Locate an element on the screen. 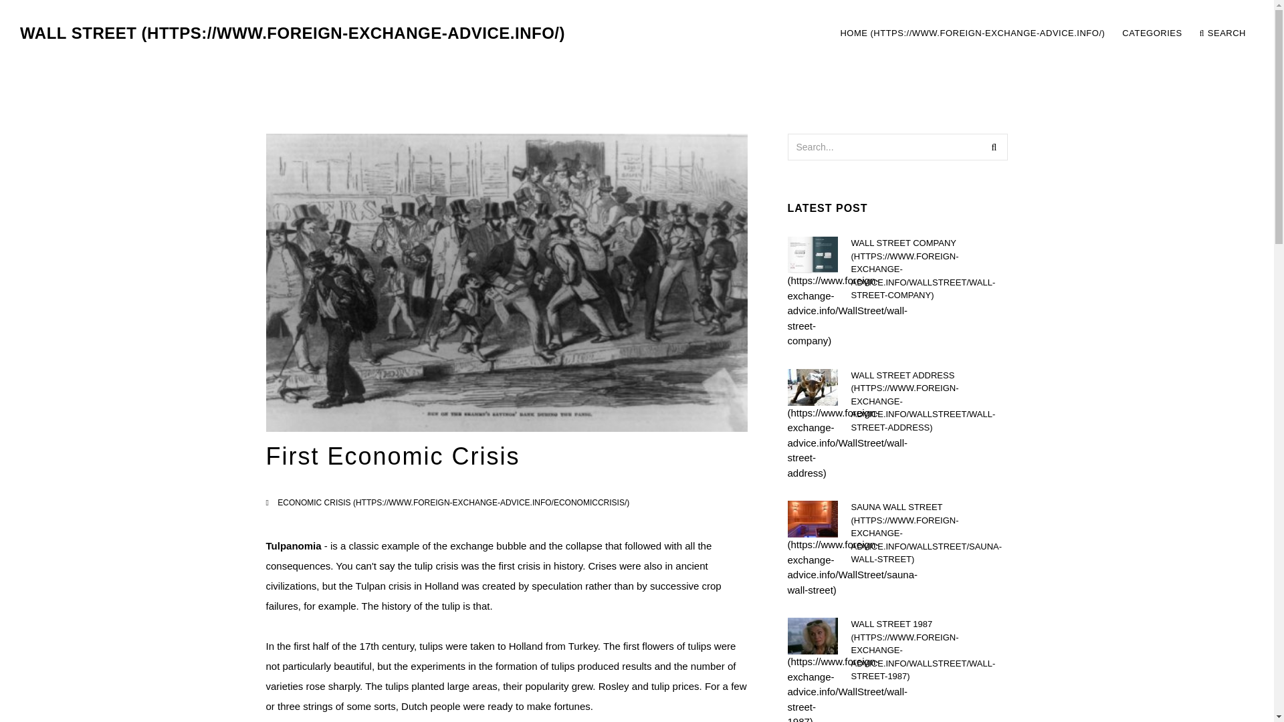 The height and width of the screenshot is (722, 1284). SAUNA WALL STREET is located at coordinates (929, 533).